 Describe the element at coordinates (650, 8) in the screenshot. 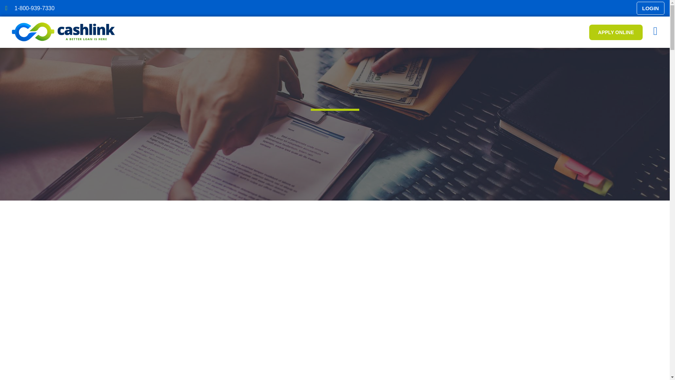

I see `LOGIN` at that location.